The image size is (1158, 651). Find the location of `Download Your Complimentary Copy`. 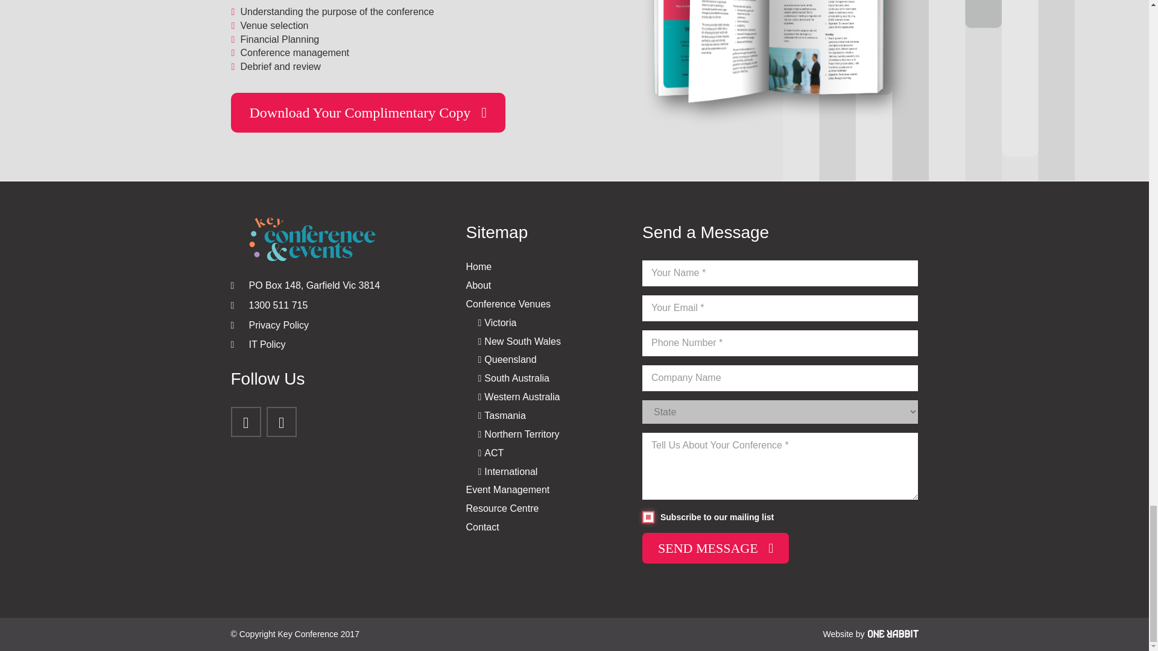

Download Your Complimentary Copy is located at coordinates (368, 113).